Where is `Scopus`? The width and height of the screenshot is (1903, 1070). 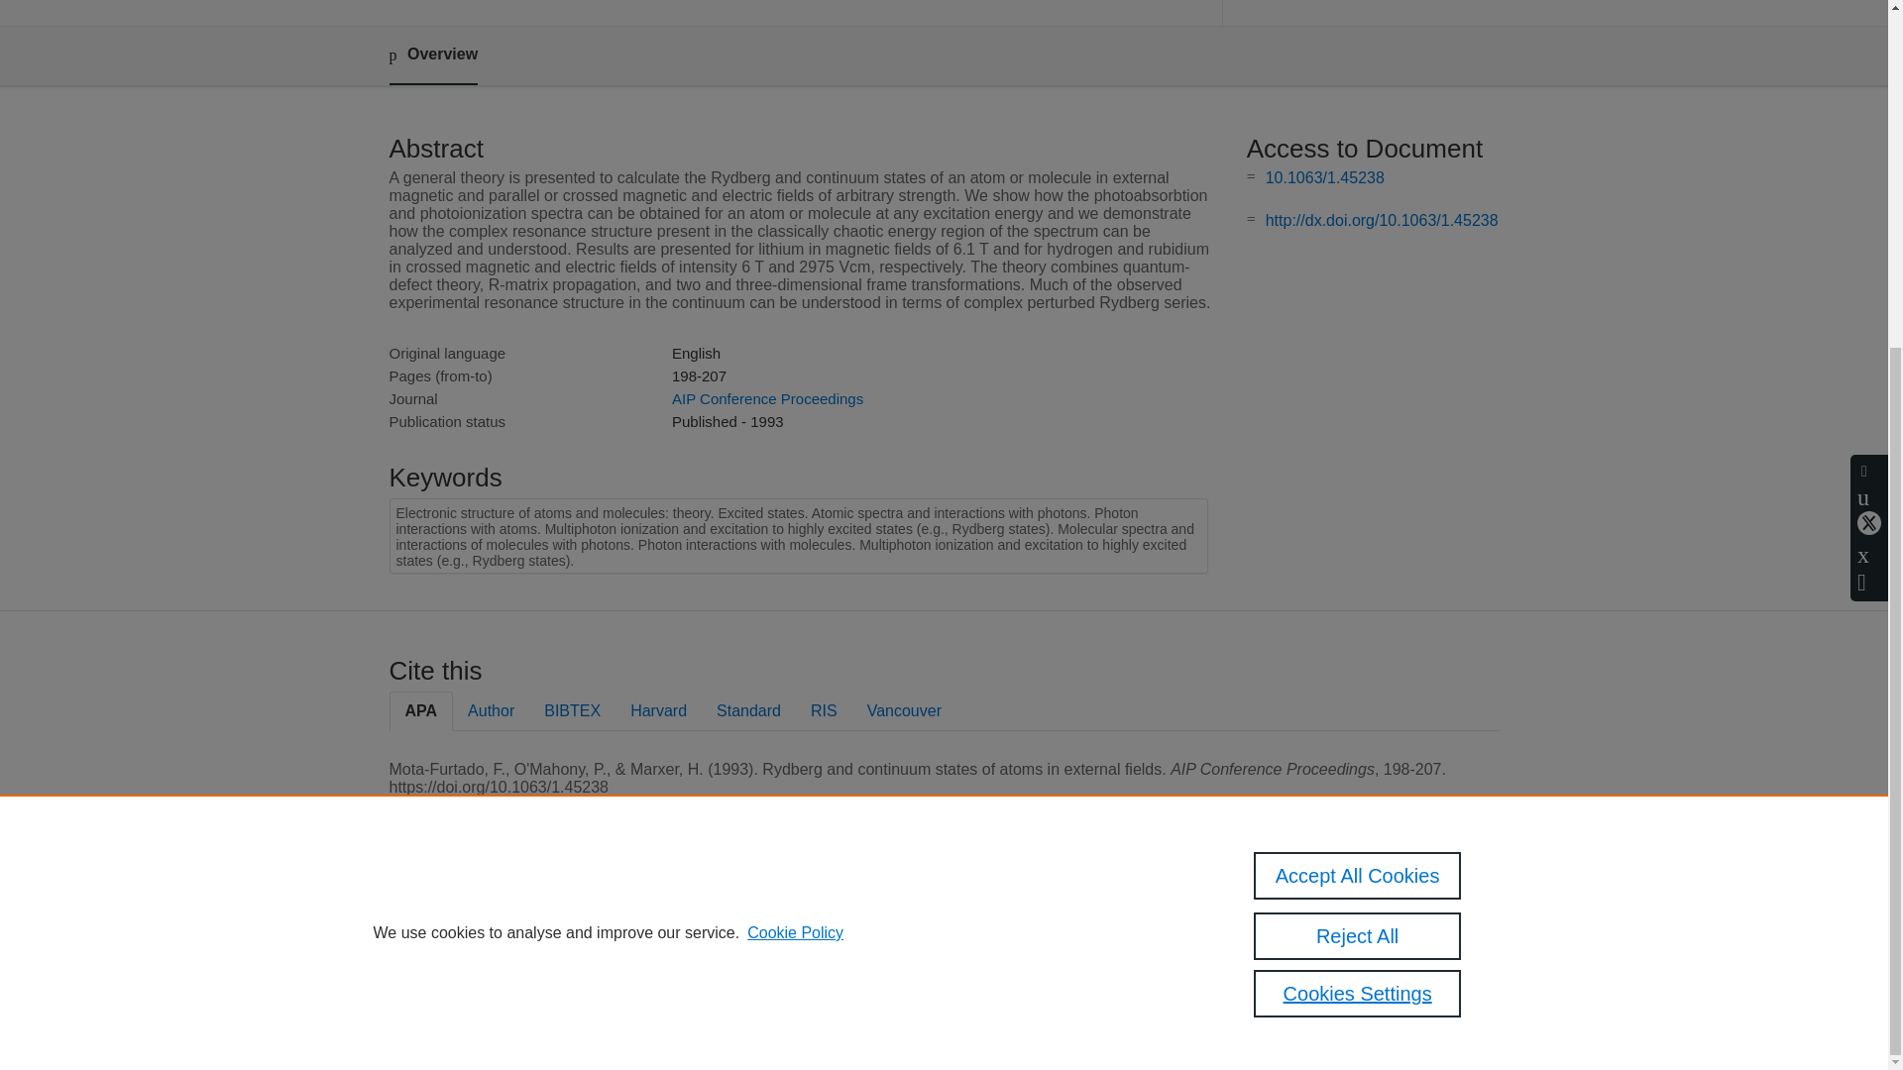
Scopus is located at coordinates (515, 925).